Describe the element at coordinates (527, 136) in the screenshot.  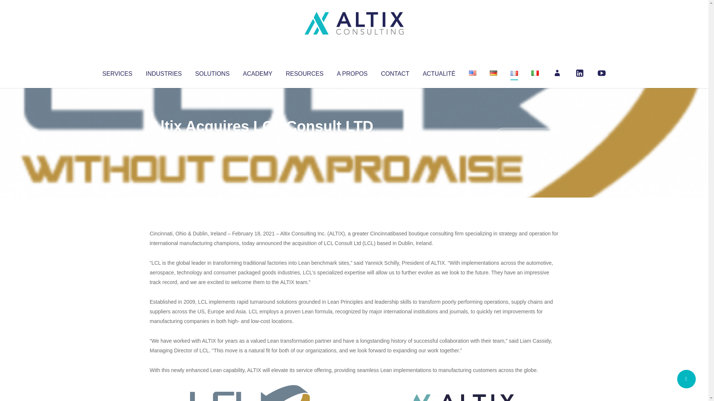
I see `No Comments` at that location.